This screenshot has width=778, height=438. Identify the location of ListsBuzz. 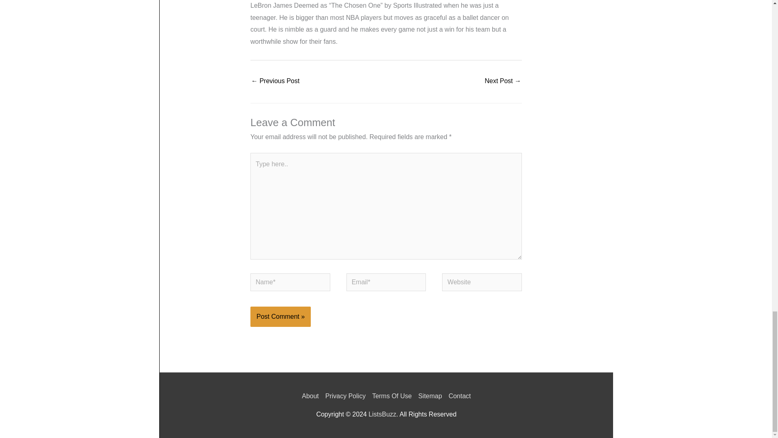
(382, 414).